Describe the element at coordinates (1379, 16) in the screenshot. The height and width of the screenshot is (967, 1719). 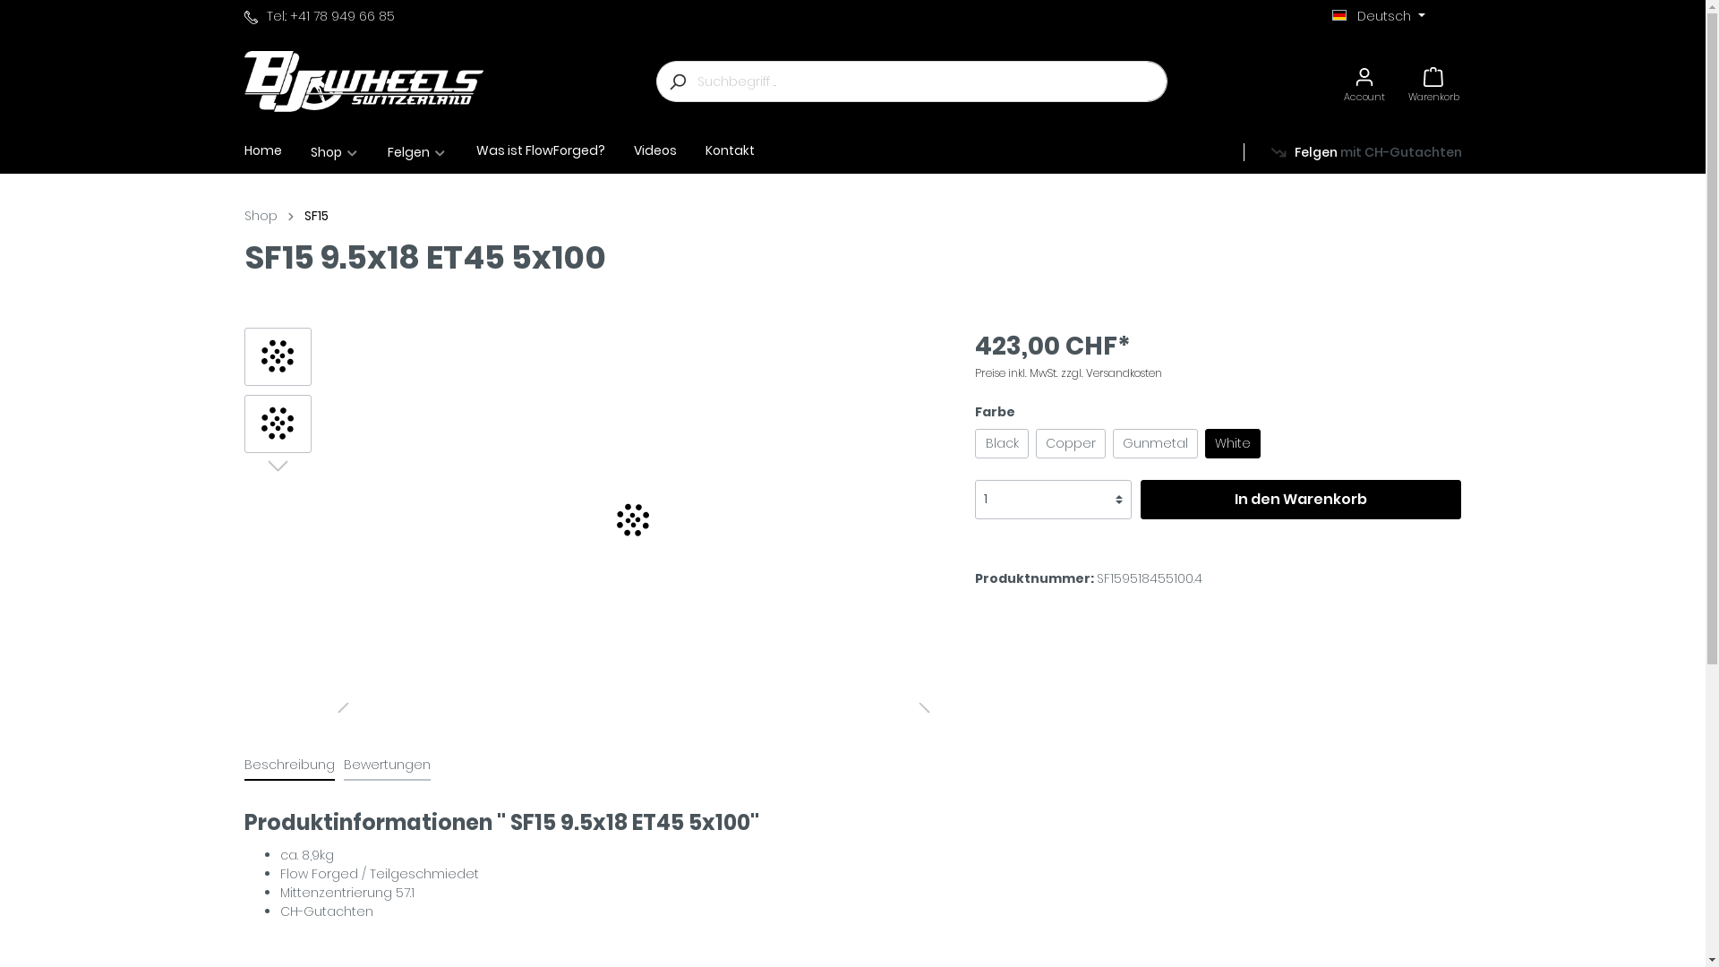
I see `Deutsch` at that location.